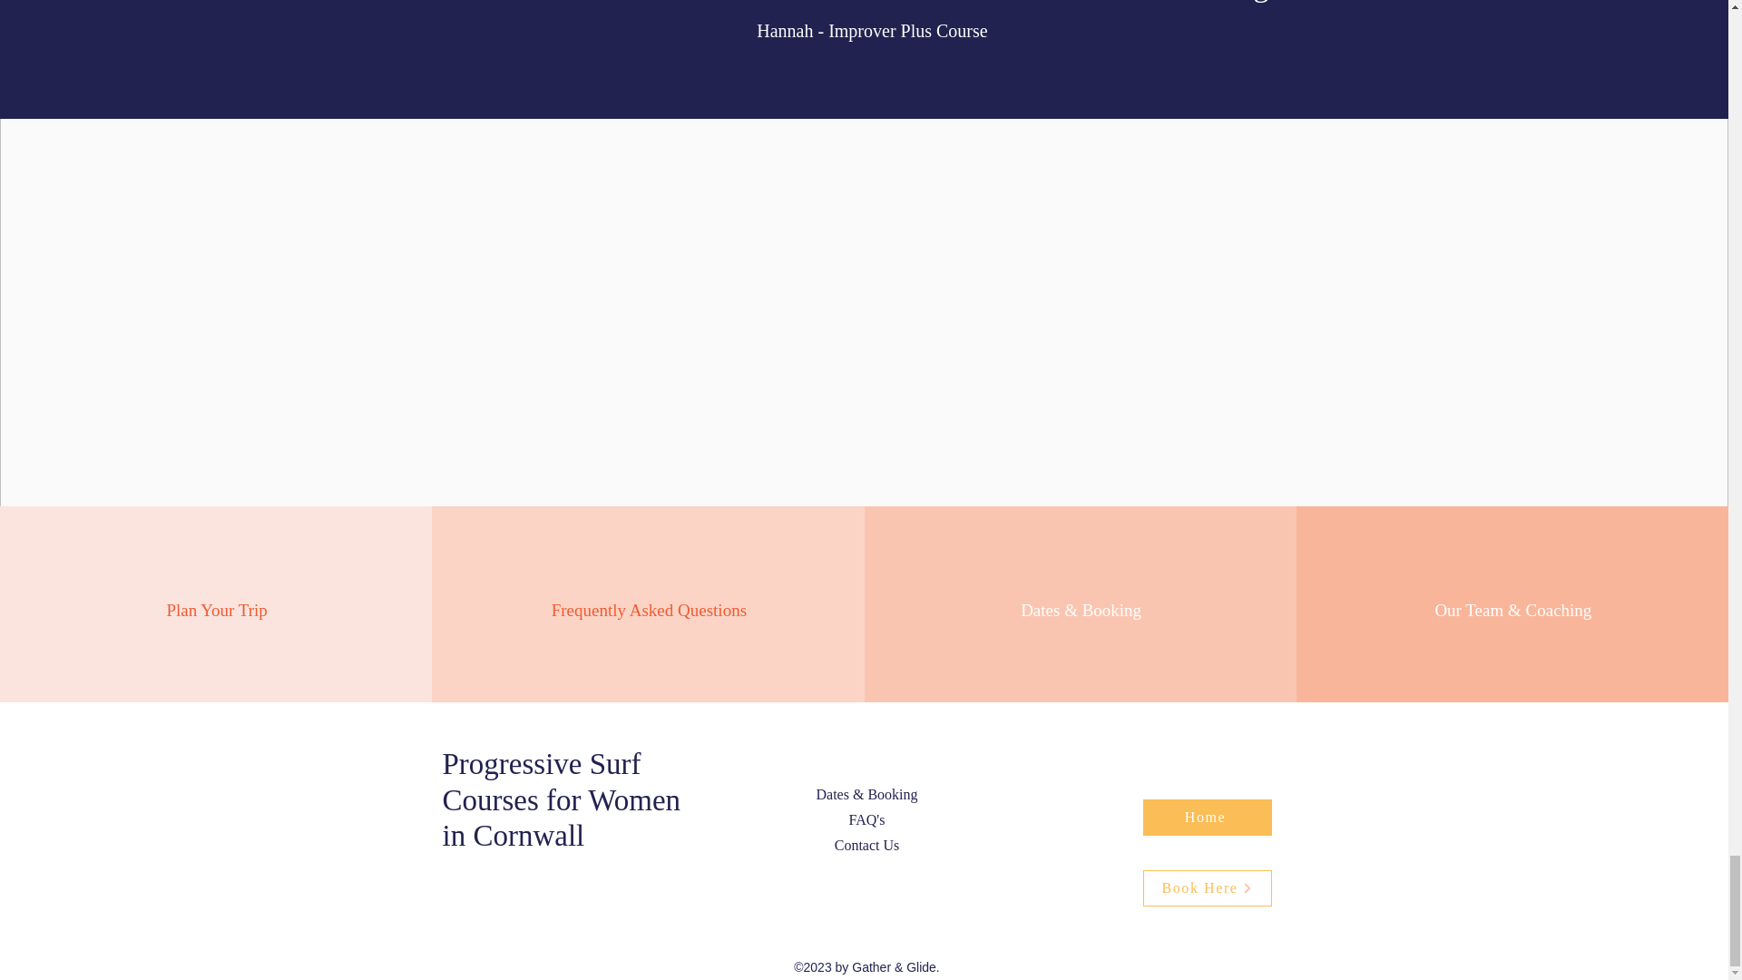  What do you see at coordinates (1207, 888) in the screenshot?
I see `Book Here` at bounding box center [1207, 888].